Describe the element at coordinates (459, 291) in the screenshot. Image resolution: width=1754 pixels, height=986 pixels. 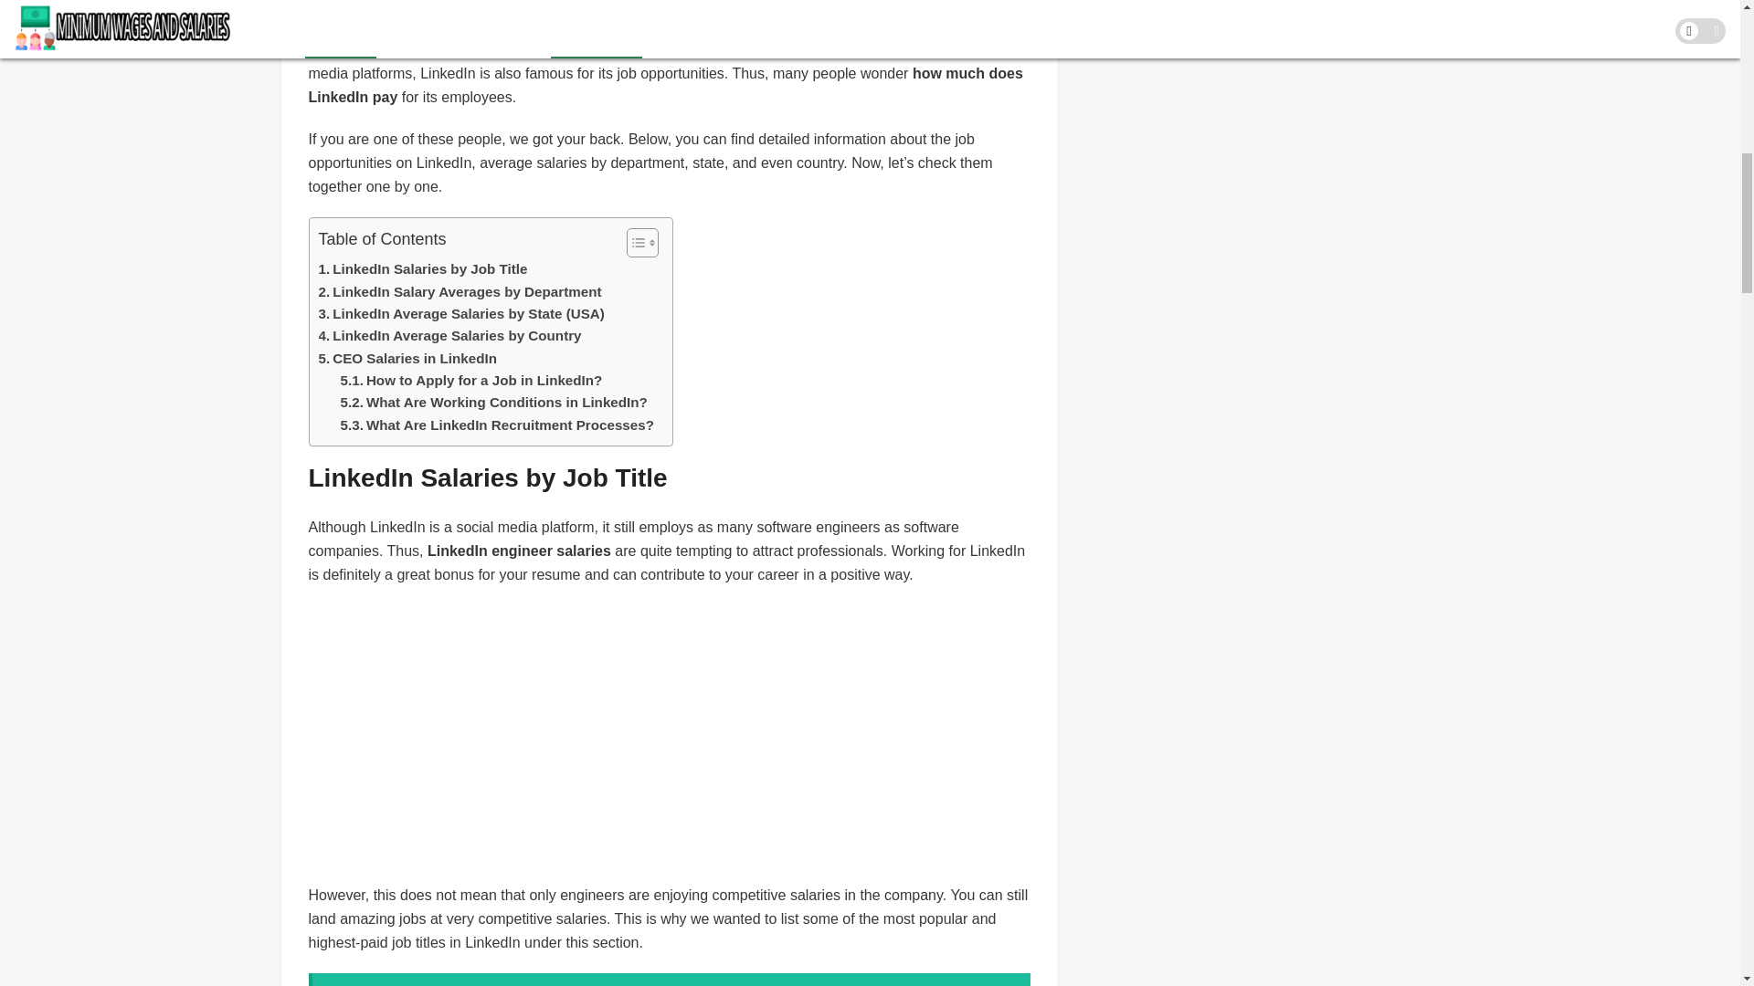
I see `LinkedIn Salary Averages by Department` at that location.